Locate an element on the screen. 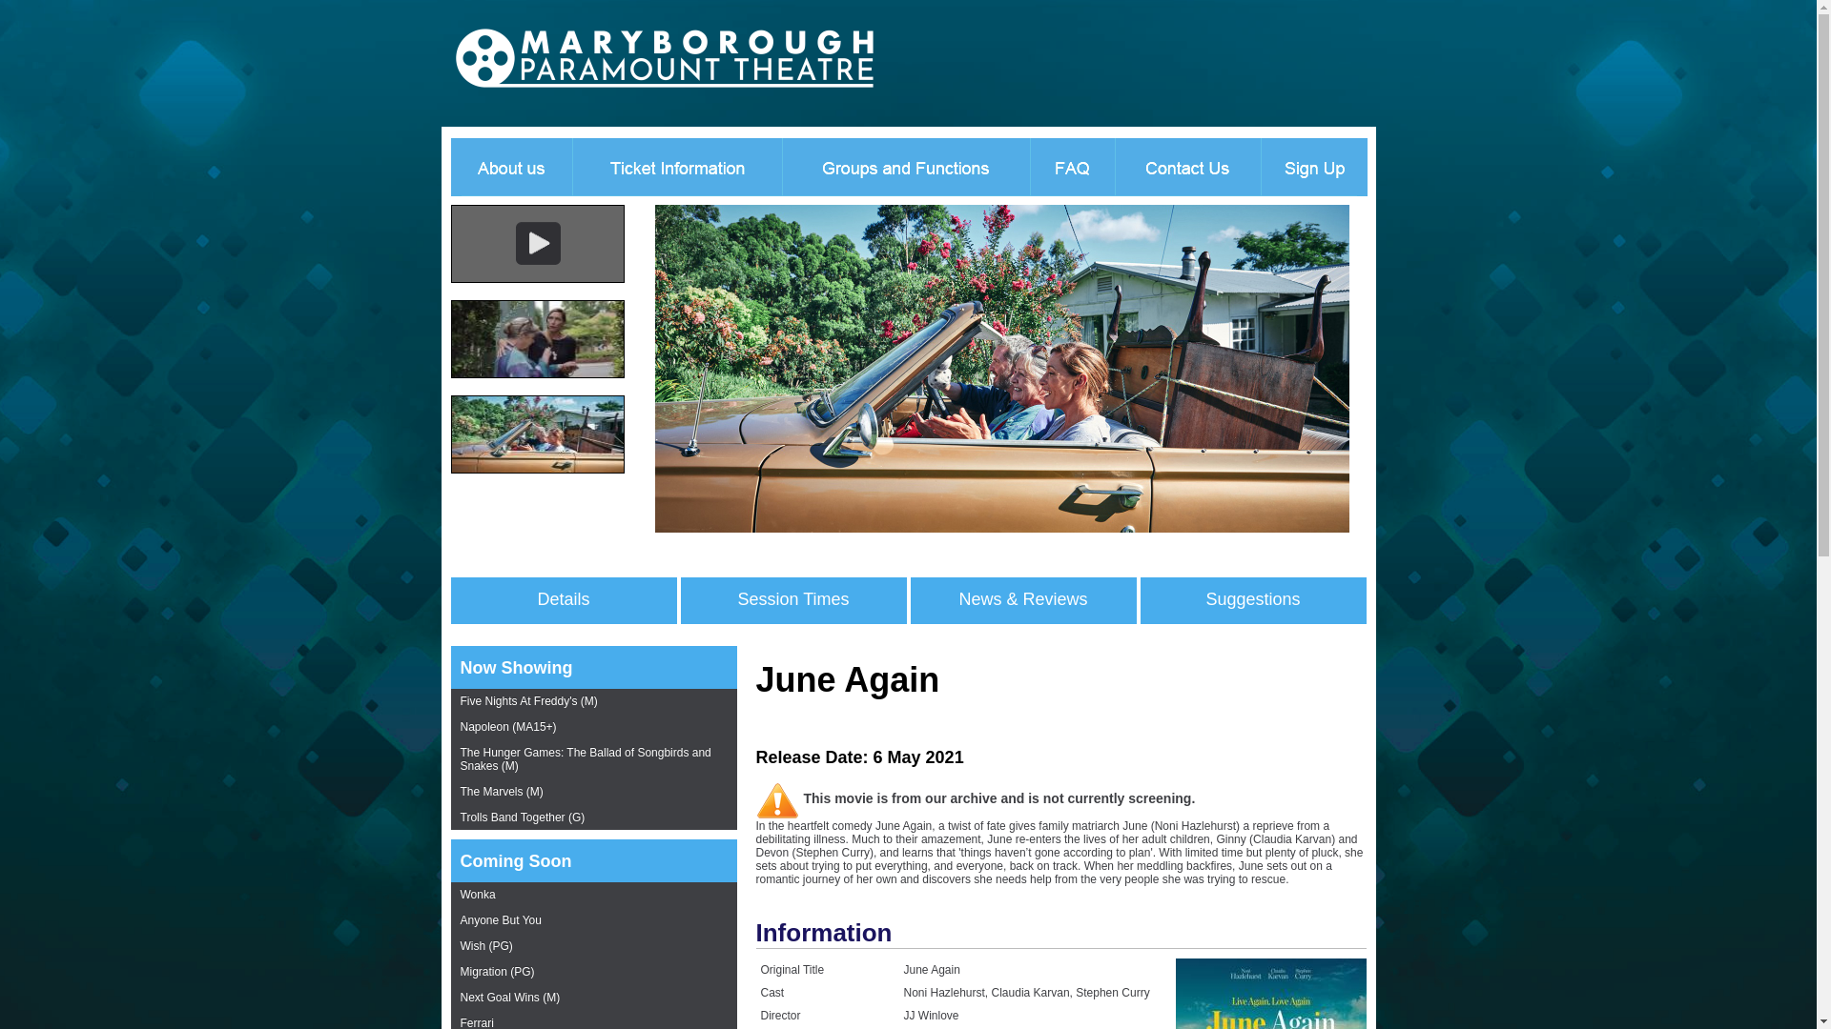 The image size is (1831, 1029). Migration (PG) is located at coordinates (593, 972).